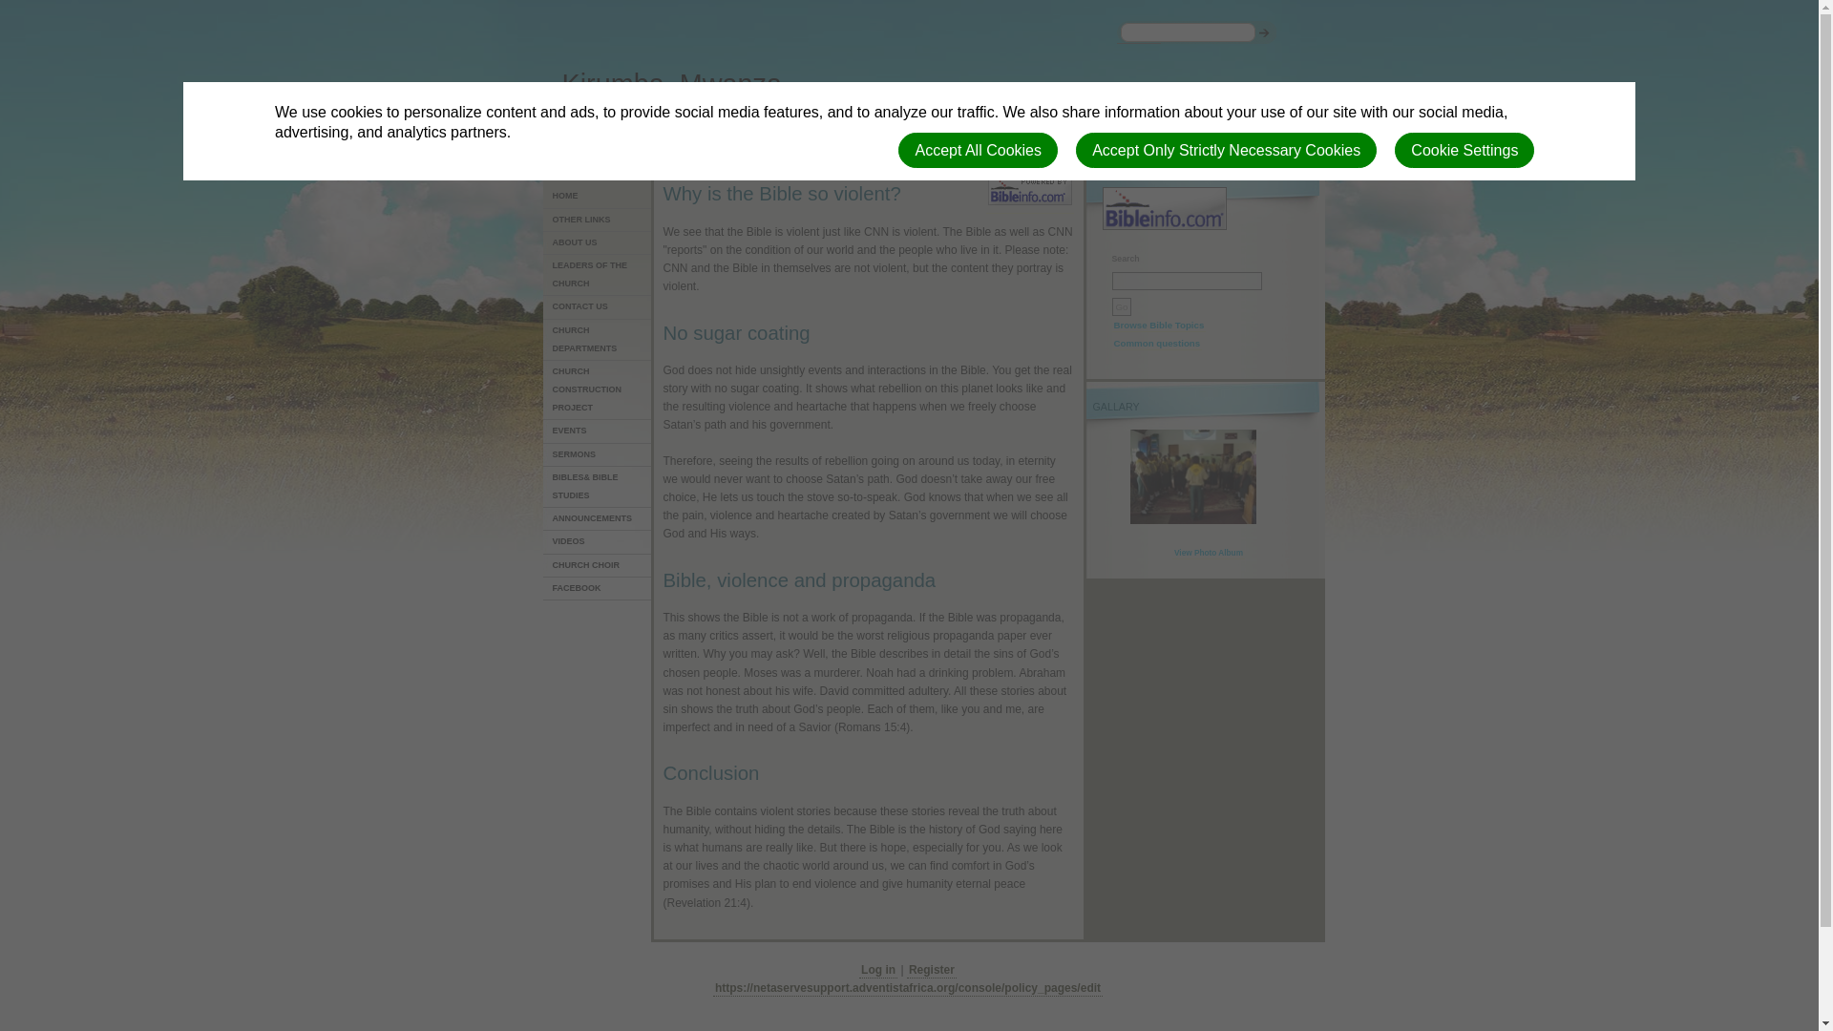  What do you see at coordinates (598, 565) in the screenshot?
I see `CHURCH CHOIR` at bounding box center [598, 565].